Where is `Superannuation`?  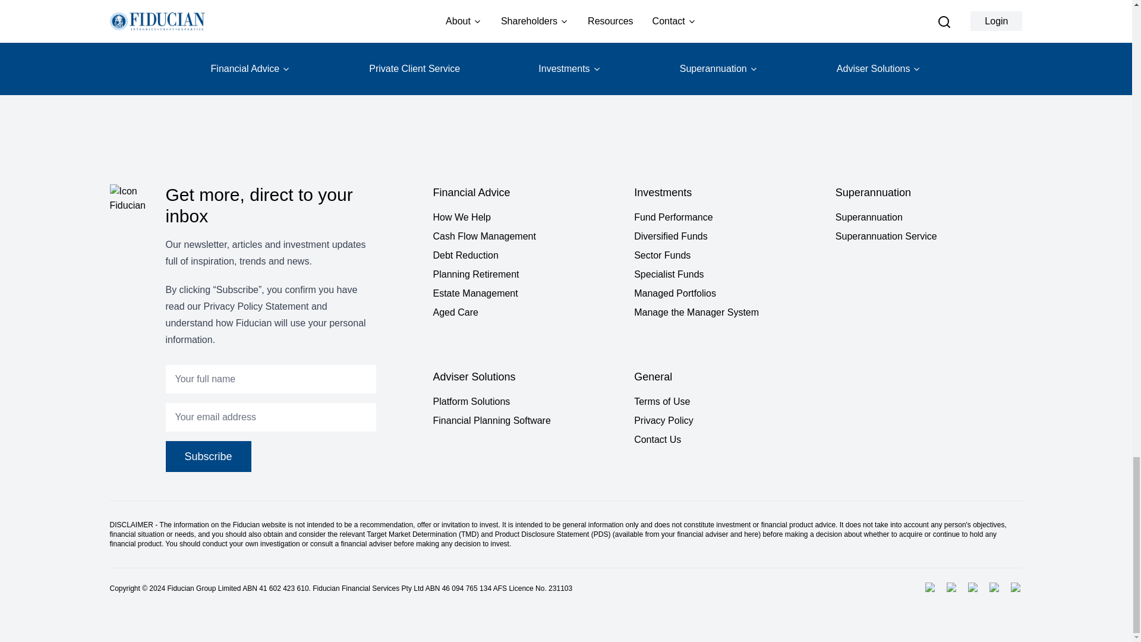
Superannuation is located at coordinates (928, 218).